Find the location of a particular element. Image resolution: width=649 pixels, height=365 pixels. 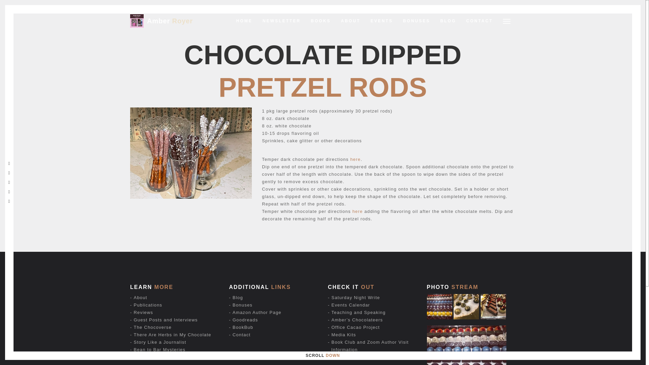

About is located at coordinates (140, 297).